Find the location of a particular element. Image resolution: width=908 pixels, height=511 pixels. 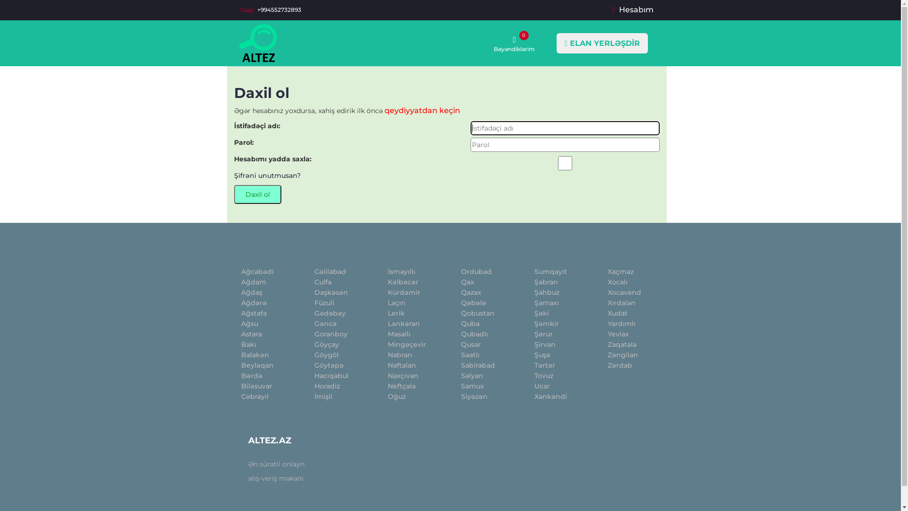

Qazax is located at coordinates (471, 292).